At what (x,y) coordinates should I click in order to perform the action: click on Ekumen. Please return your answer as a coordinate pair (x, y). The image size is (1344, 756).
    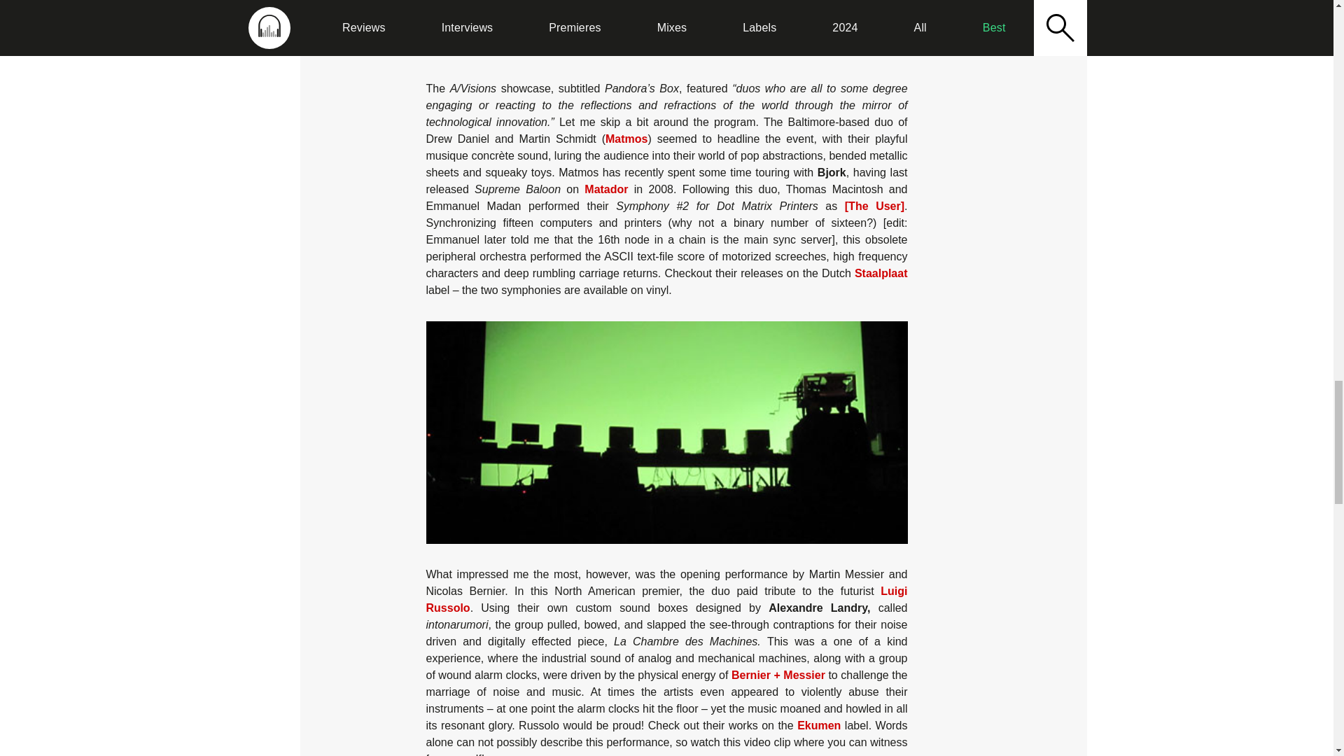
    Looking at the image, I should click on (819, 725).